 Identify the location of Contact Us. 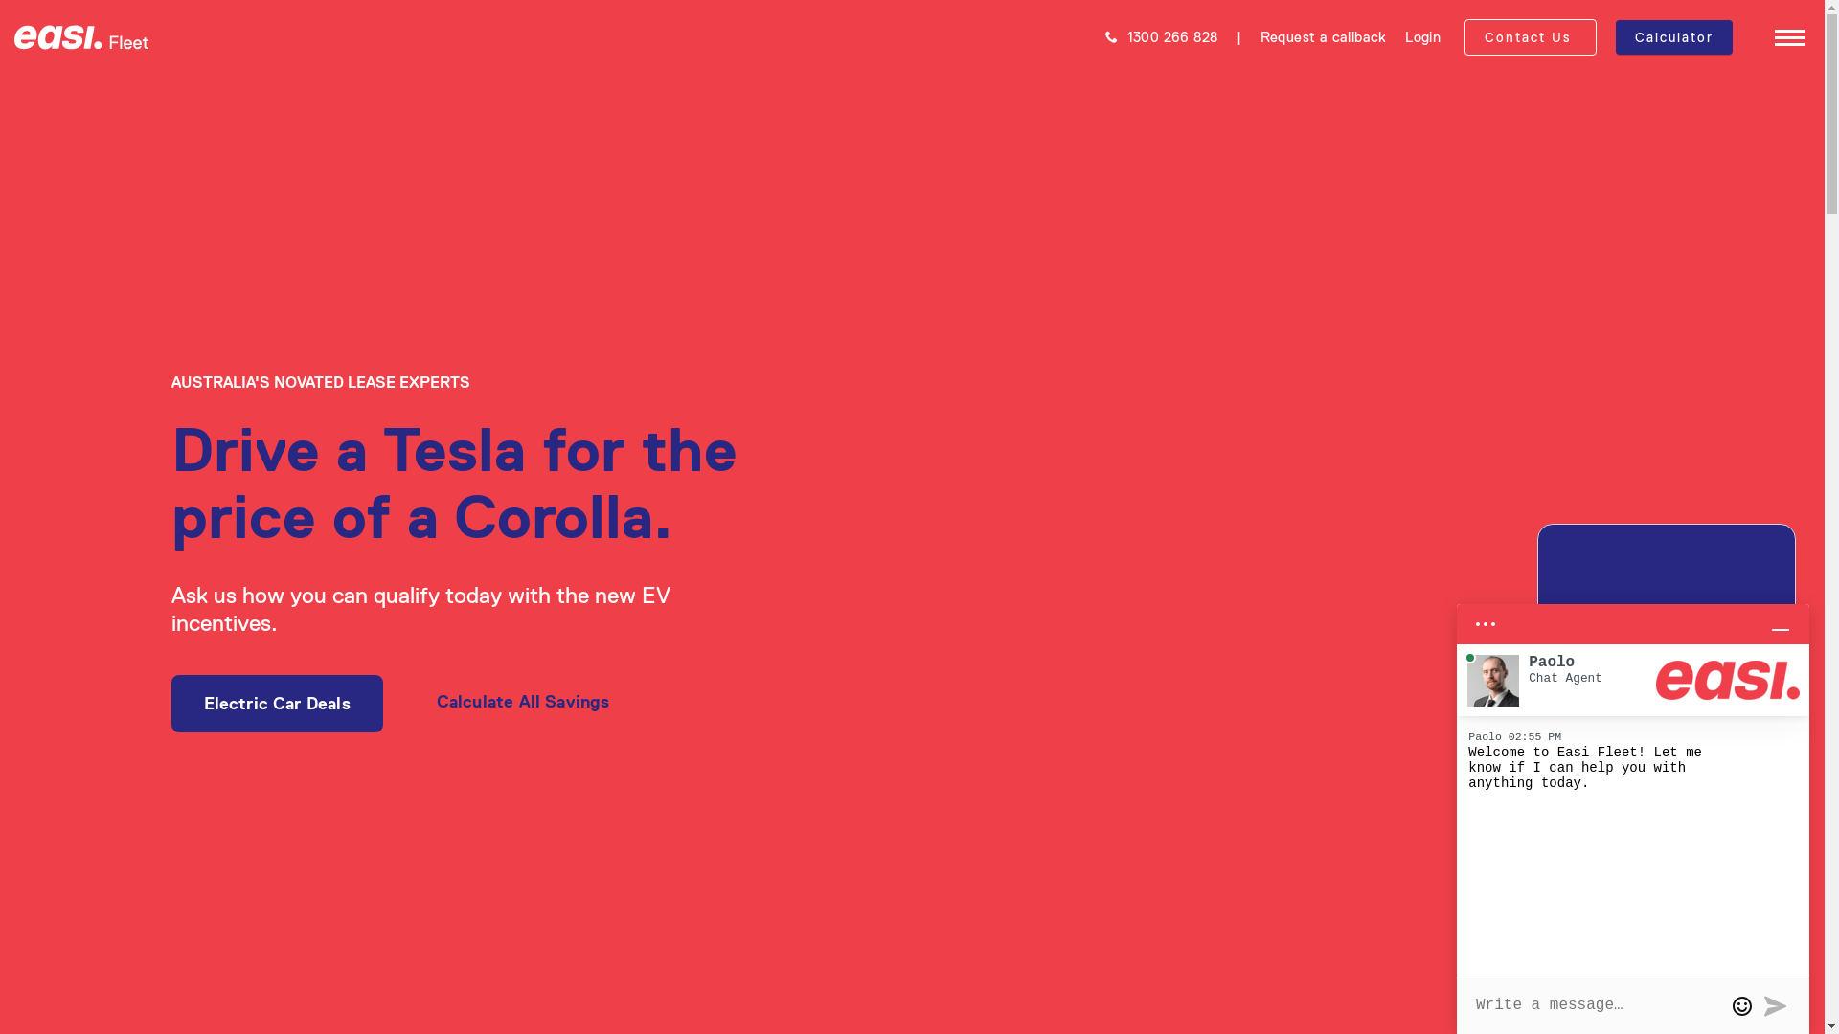
(1531, 37).